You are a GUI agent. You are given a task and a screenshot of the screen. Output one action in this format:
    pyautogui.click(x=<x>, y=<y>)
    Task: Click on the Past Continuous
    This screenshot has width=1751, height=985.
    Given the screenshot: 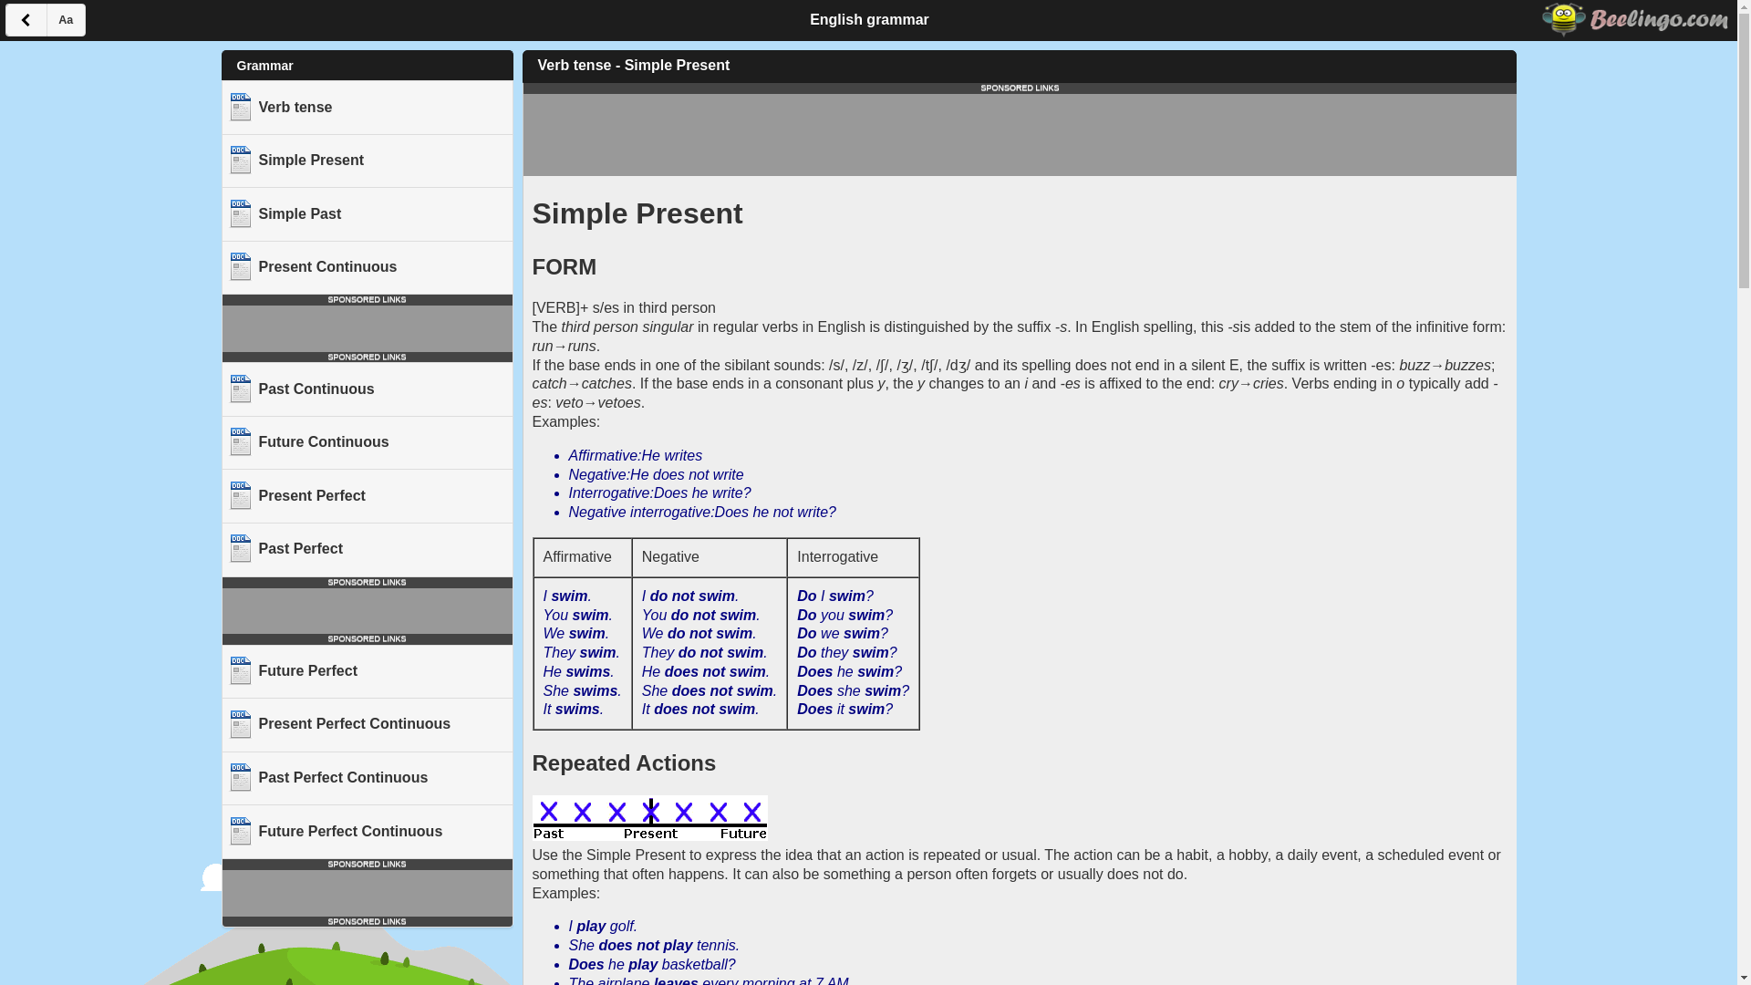 What is the action you would take?
    pyautogui.click(x=367, y=389)
    